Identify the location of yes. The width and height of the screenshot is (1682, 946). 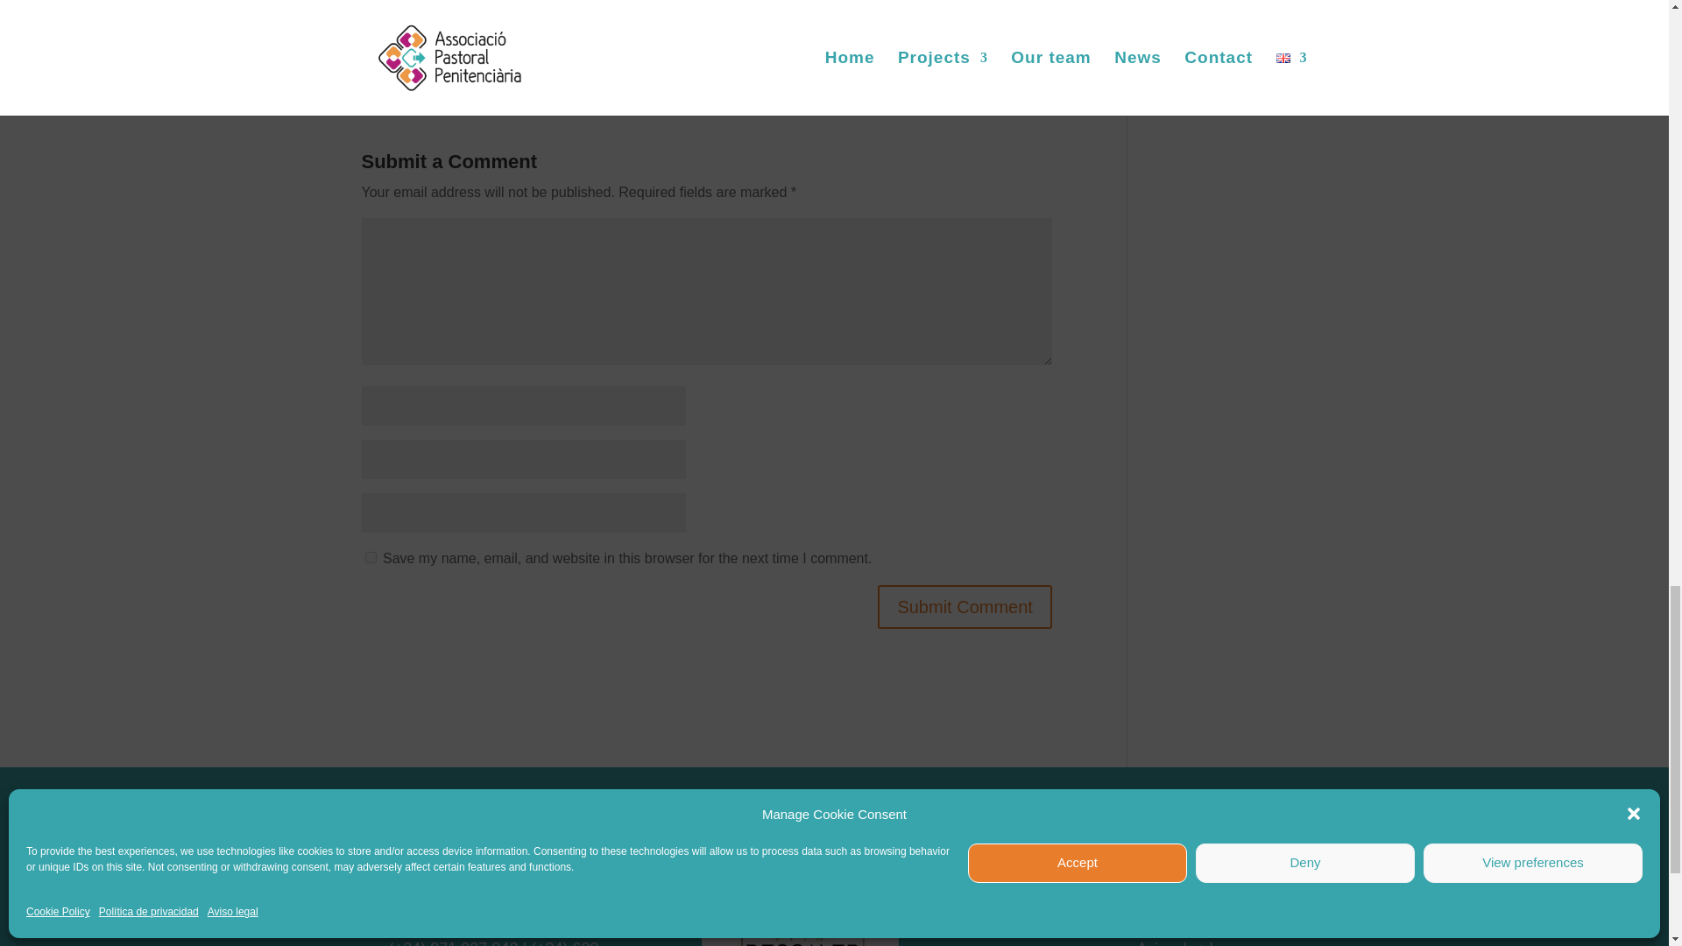
(370, 557).